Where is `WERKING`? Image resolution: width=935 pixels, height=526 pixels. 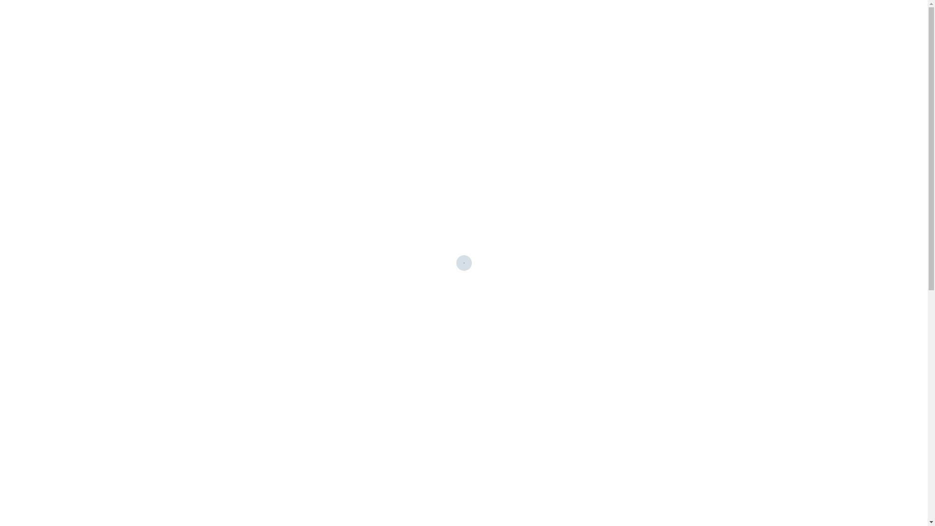 WERKING is located at coordinates (507, 36).